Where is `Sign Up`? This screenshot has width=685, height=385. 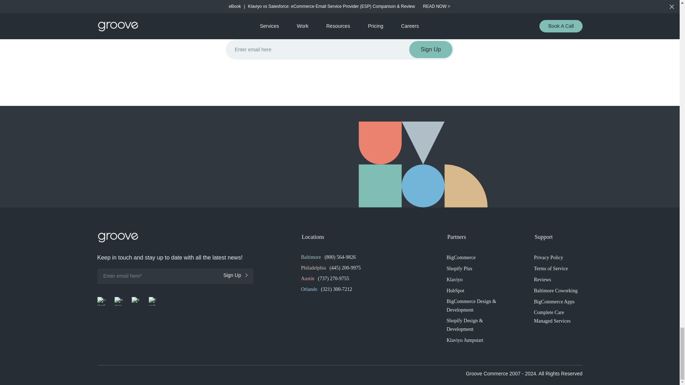 Sign Up is located at coordinates (430, 49).